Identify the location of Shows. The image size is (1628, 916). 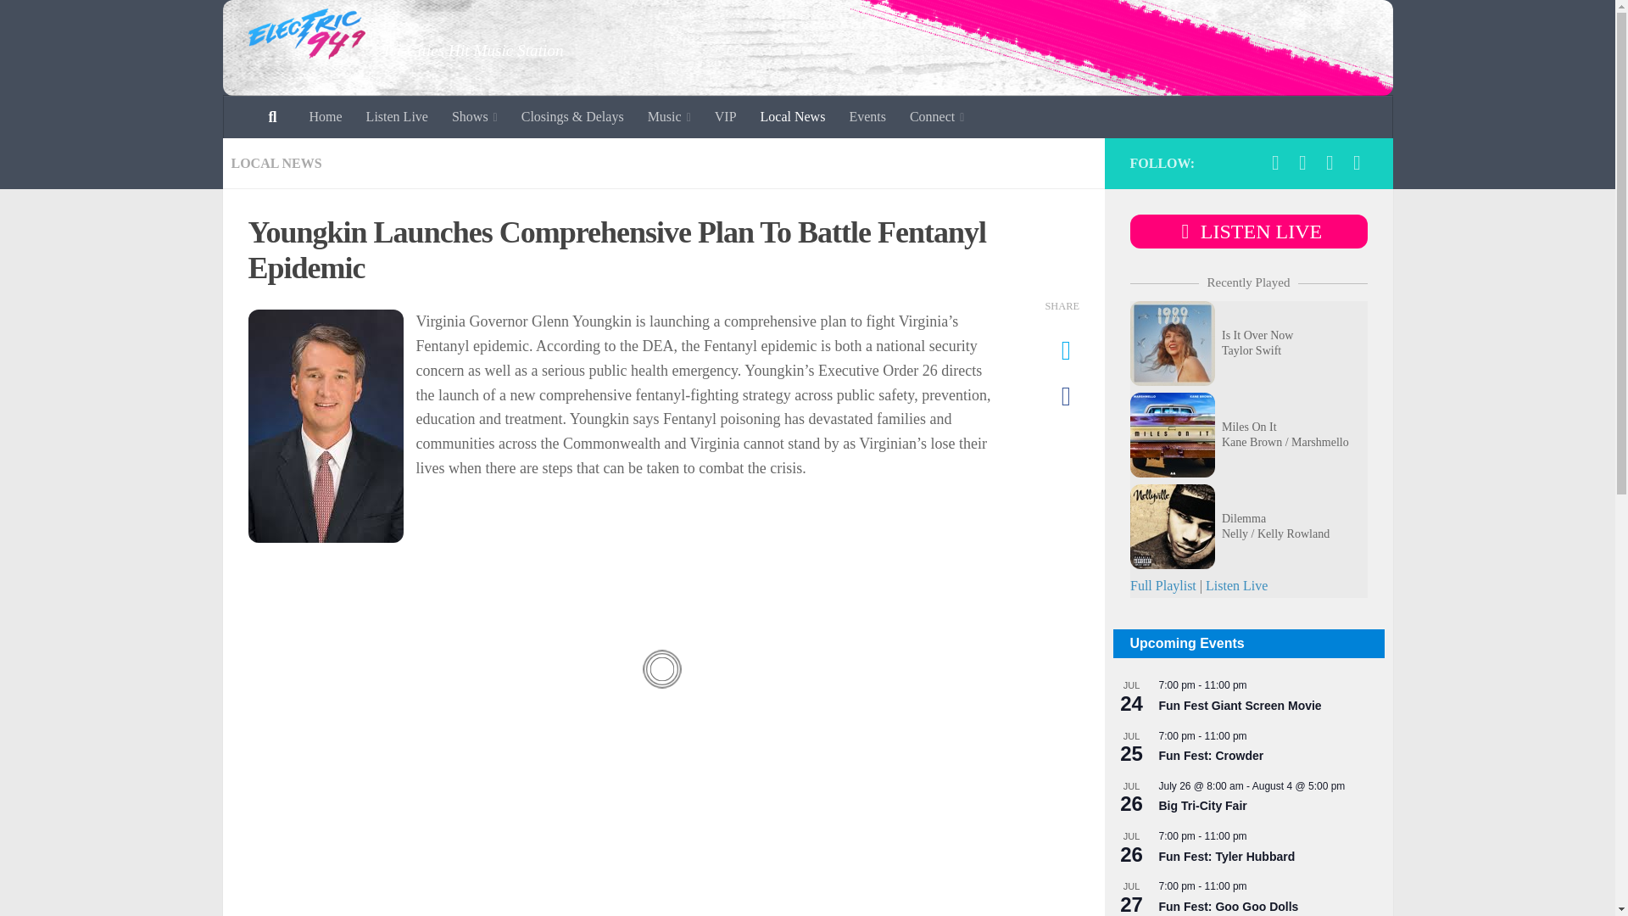
(474, 117).